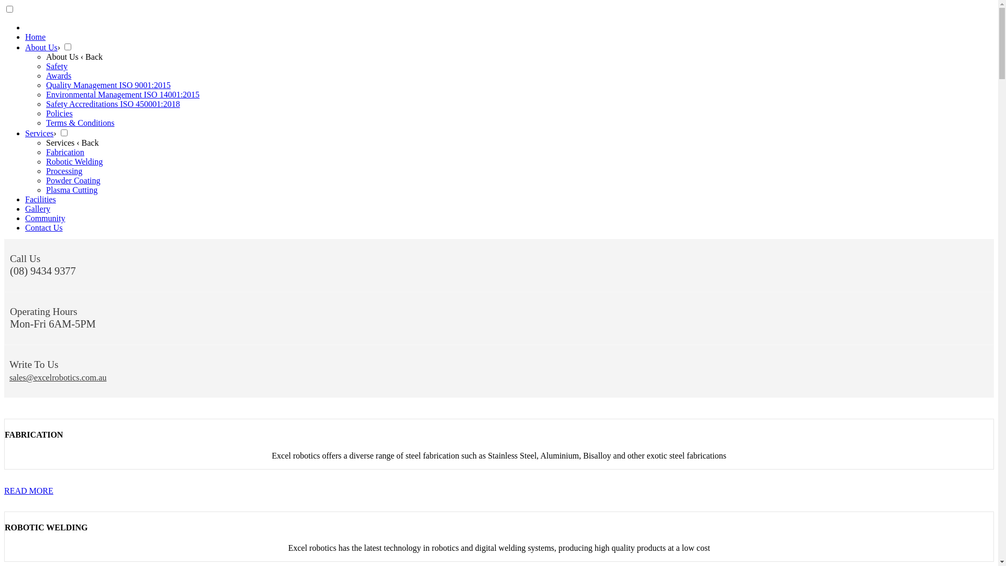 Image resolution: width=1006 pixels, height=566 pixels. Describe the element at coordinates (36, 37) in the screenshot. I see `Home` at that location.